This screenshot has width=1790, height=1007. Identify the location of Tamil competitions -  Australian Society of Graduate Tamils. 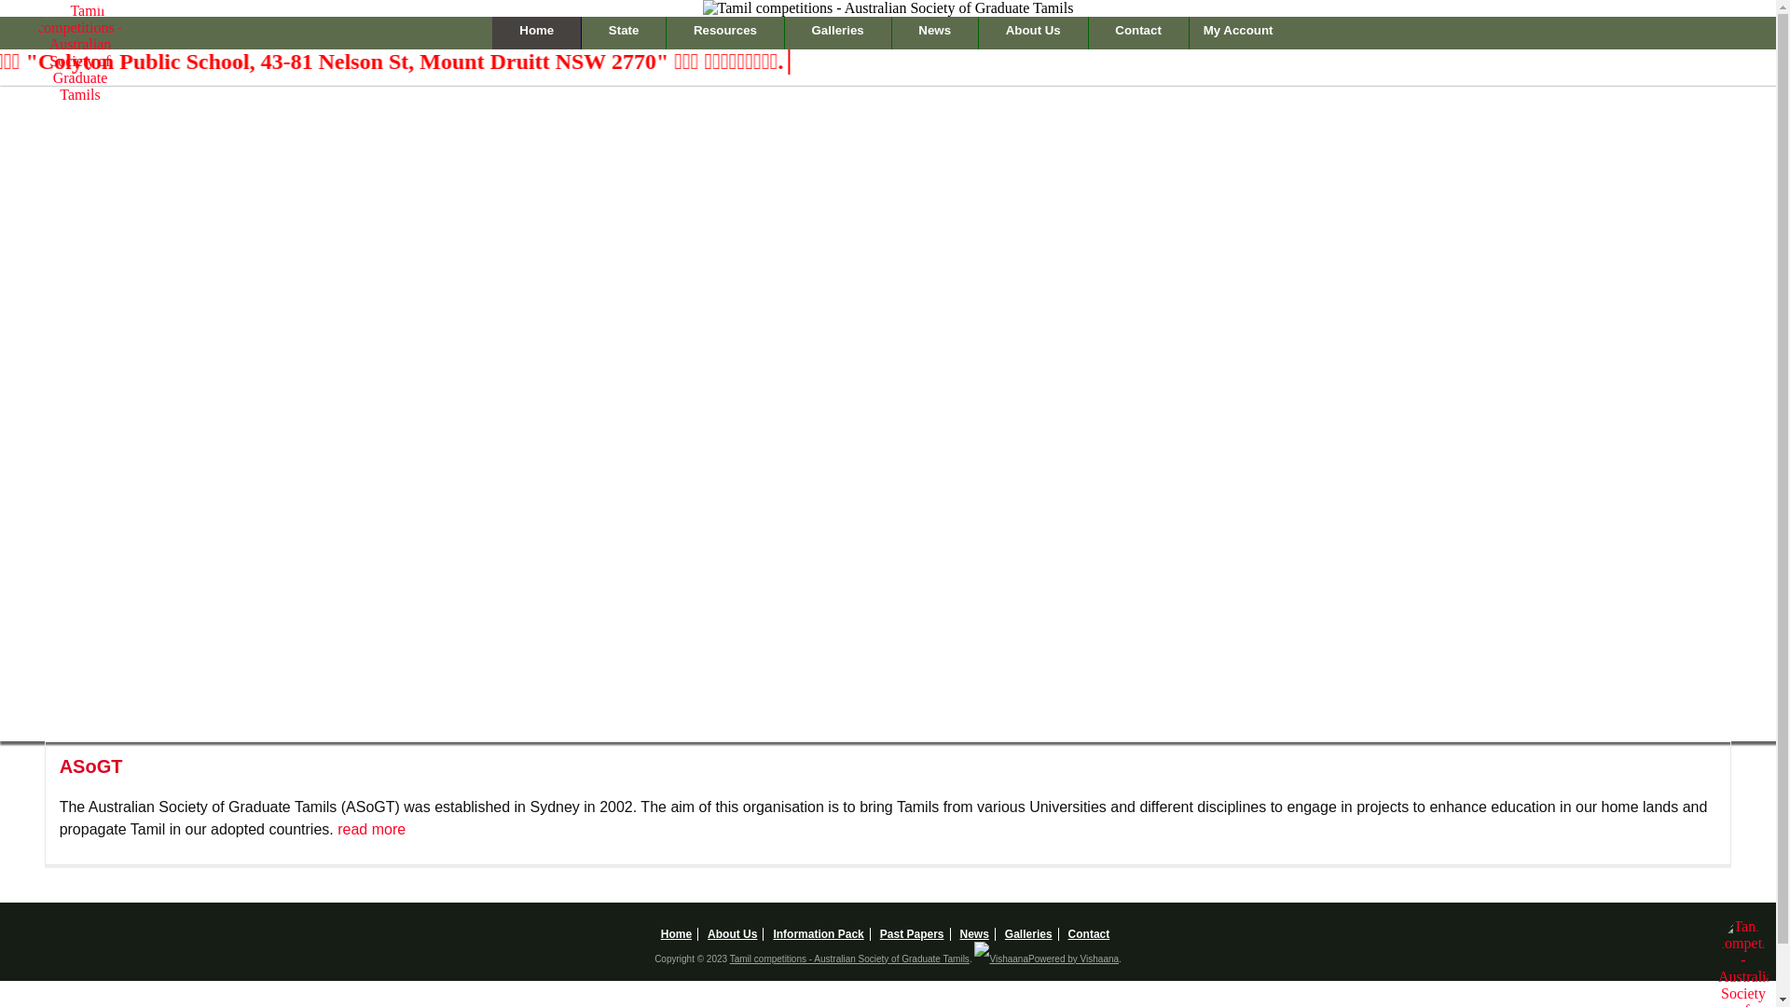
(80, 53).